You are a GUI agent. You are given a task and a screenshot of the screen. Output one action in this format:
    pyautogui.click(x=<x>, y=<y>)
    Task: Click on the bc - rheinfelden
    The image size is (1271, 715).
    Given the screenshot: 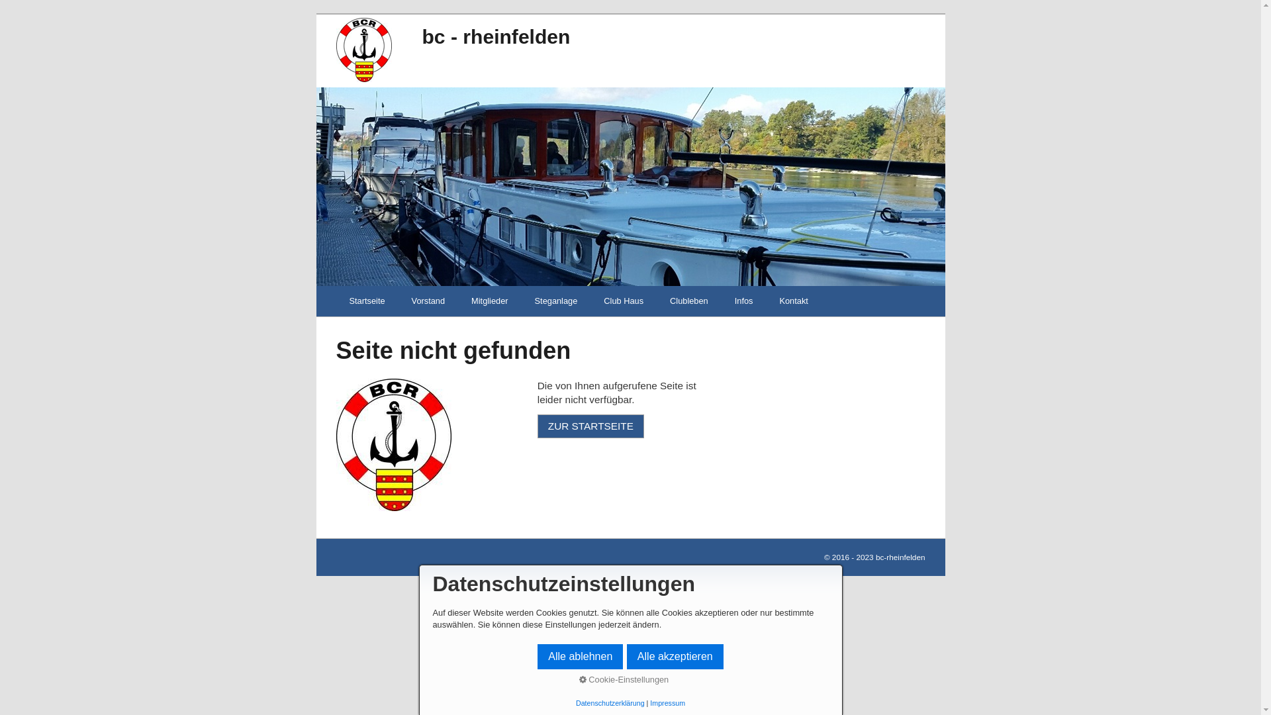 What is the action you would take?
    pyautogui.click(x=496, y=36)
    